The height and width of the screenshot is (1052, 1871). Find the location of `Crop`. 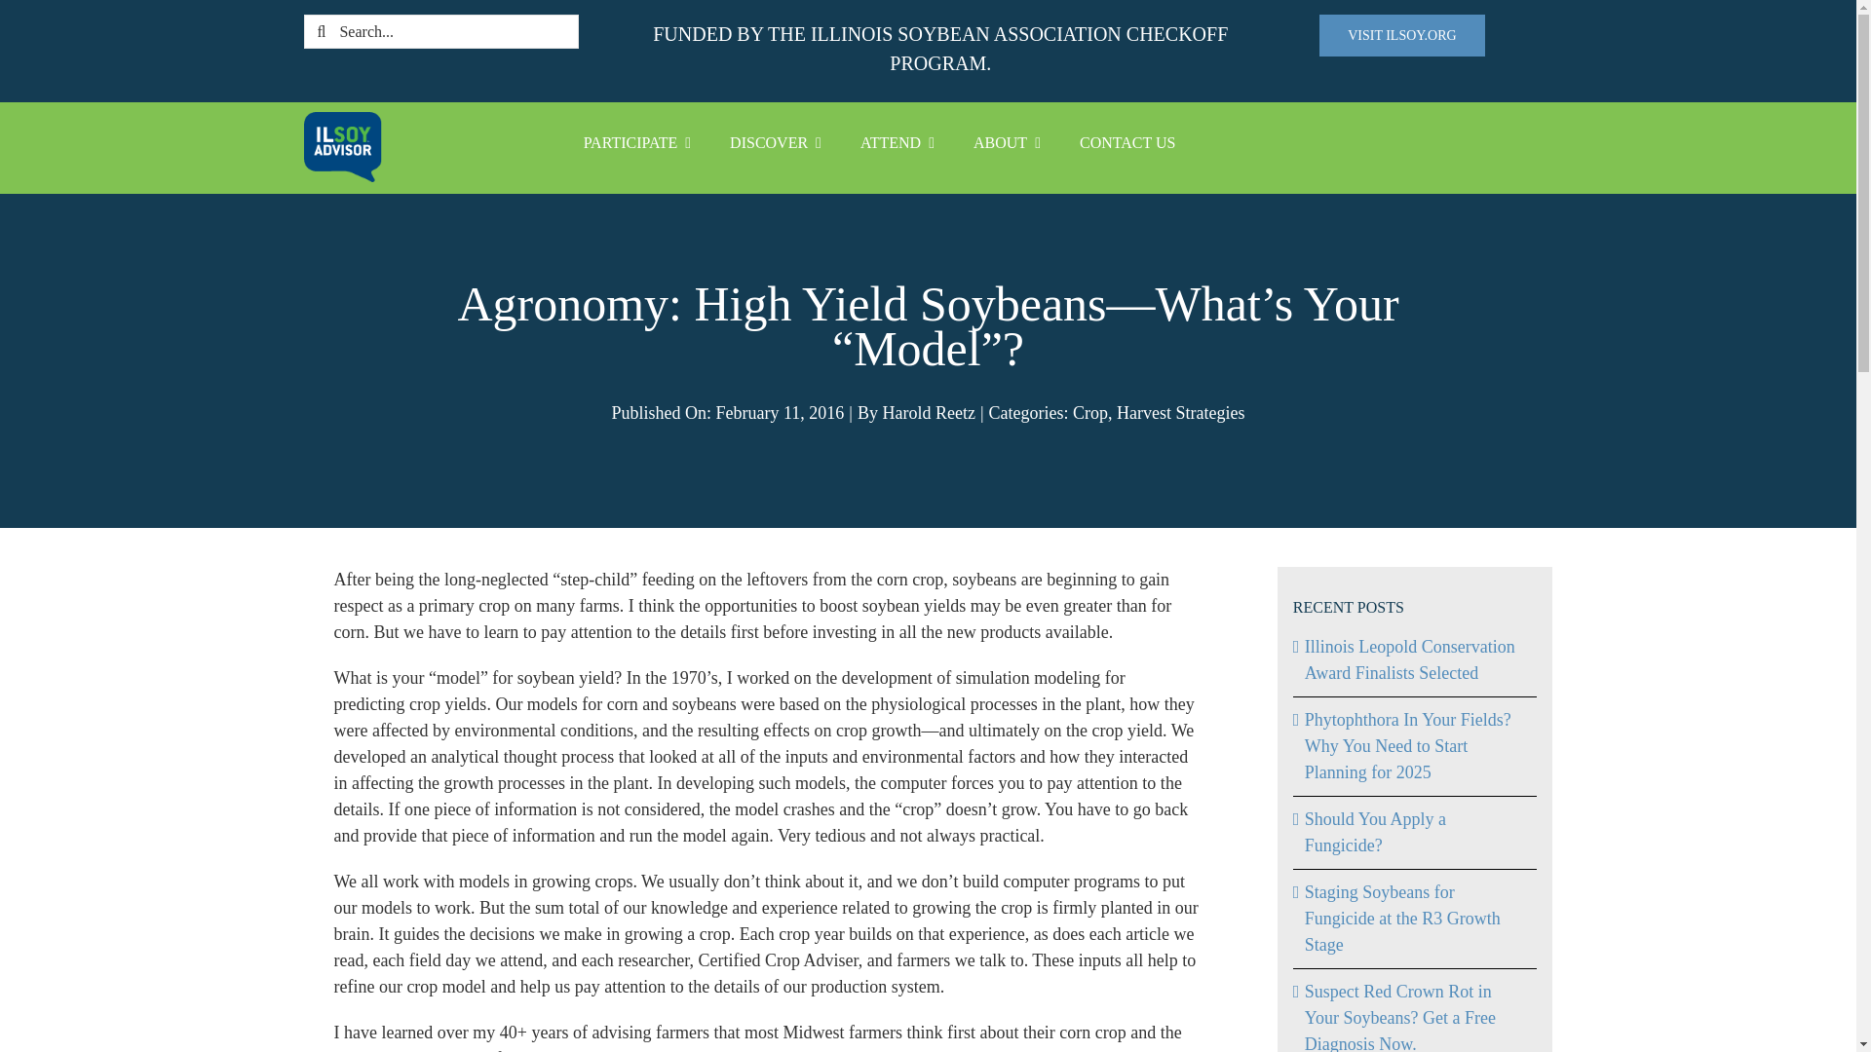

Crop is located at coordinates (1089, 413).